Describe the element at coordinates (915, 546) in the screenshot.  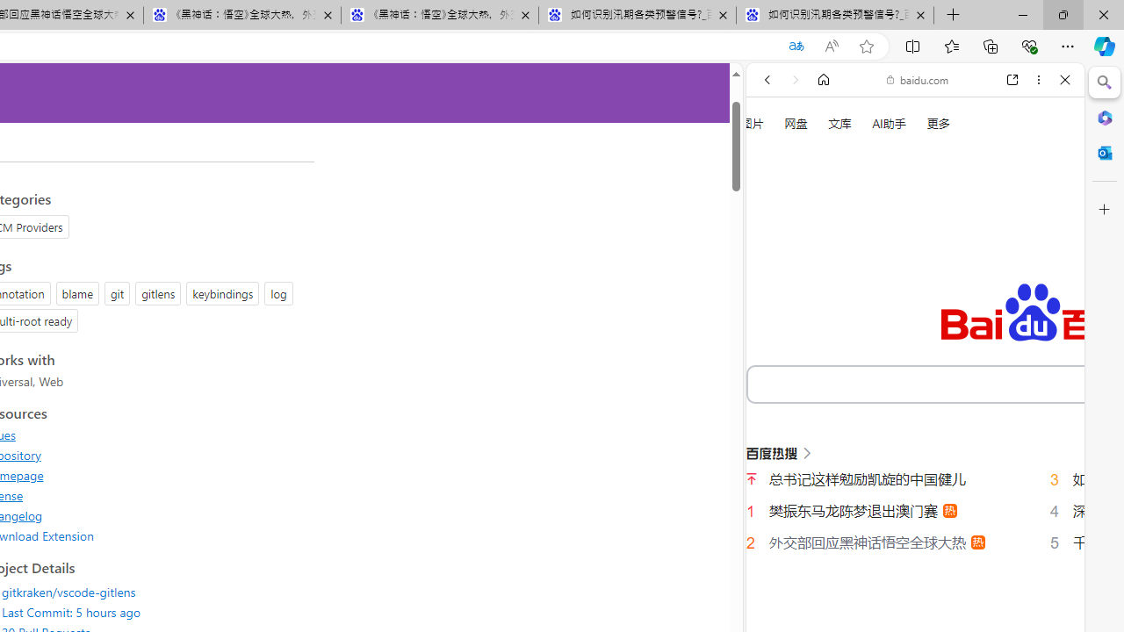
I see `English (Uk)` at that location.